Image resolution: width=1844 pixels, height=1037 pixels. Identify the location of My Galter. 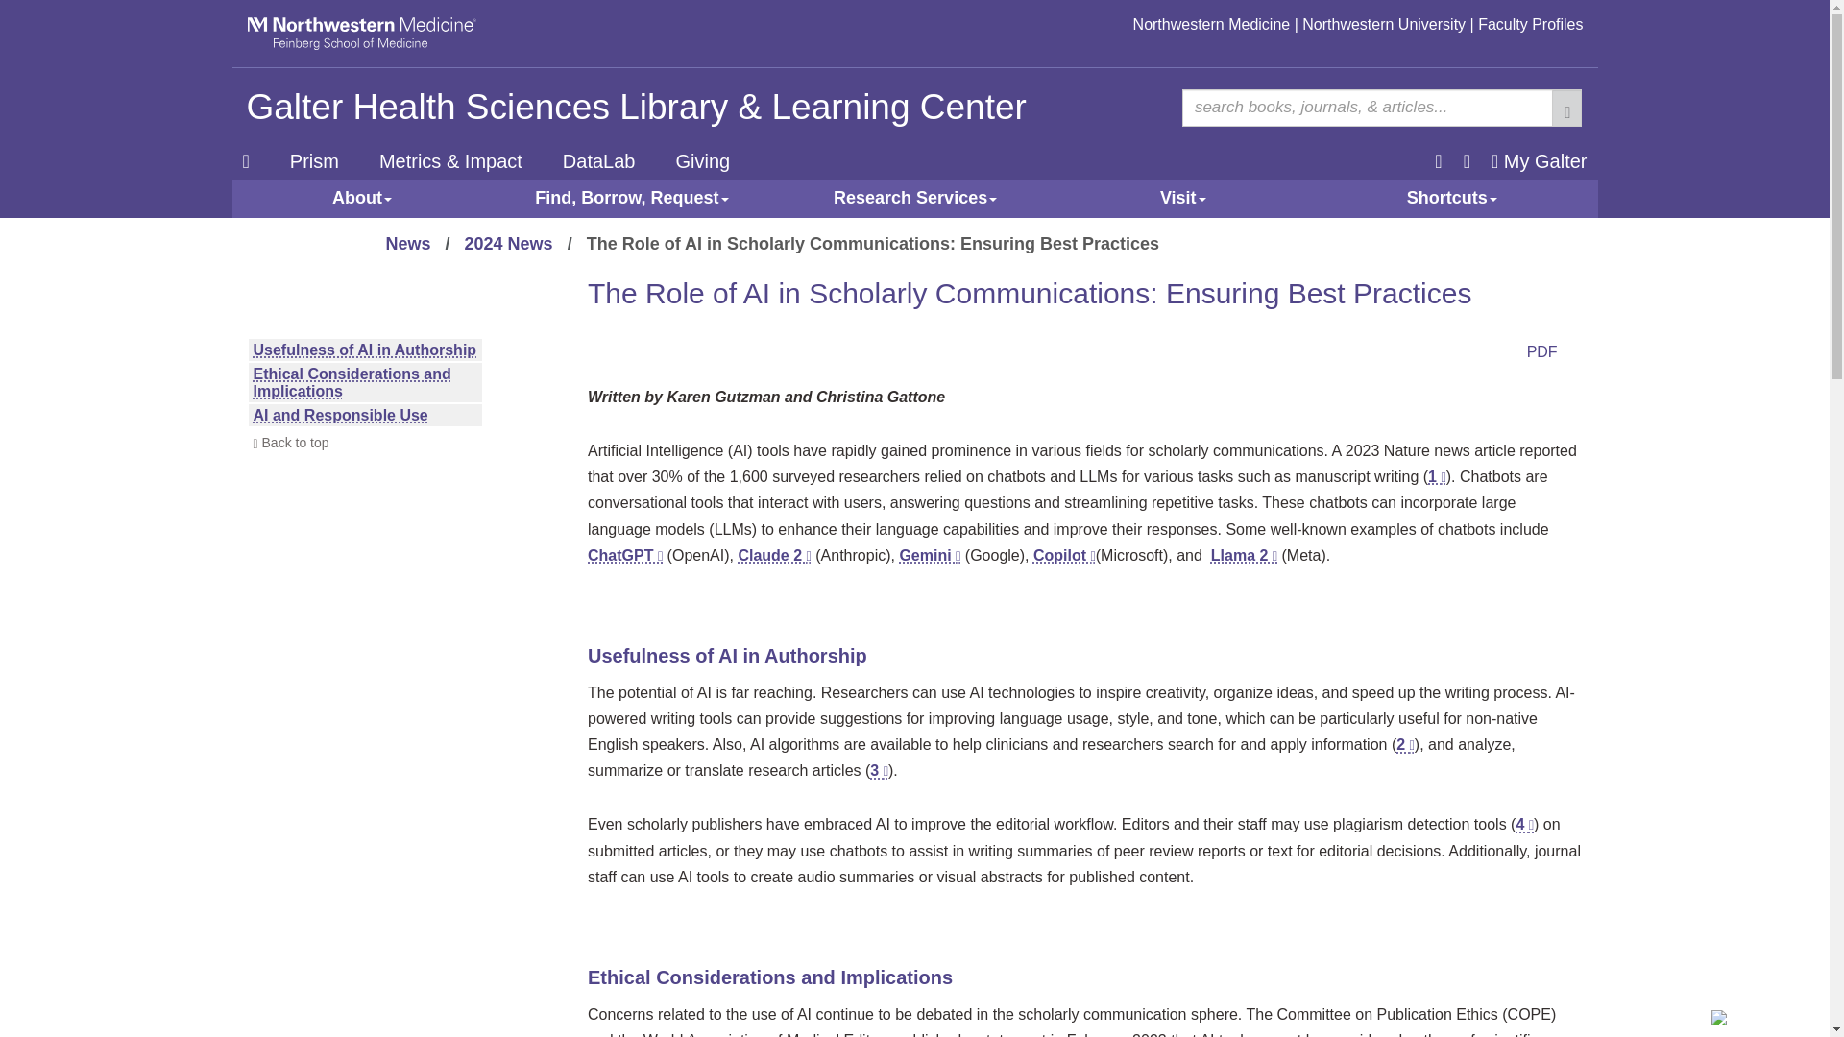
(1539, 161).